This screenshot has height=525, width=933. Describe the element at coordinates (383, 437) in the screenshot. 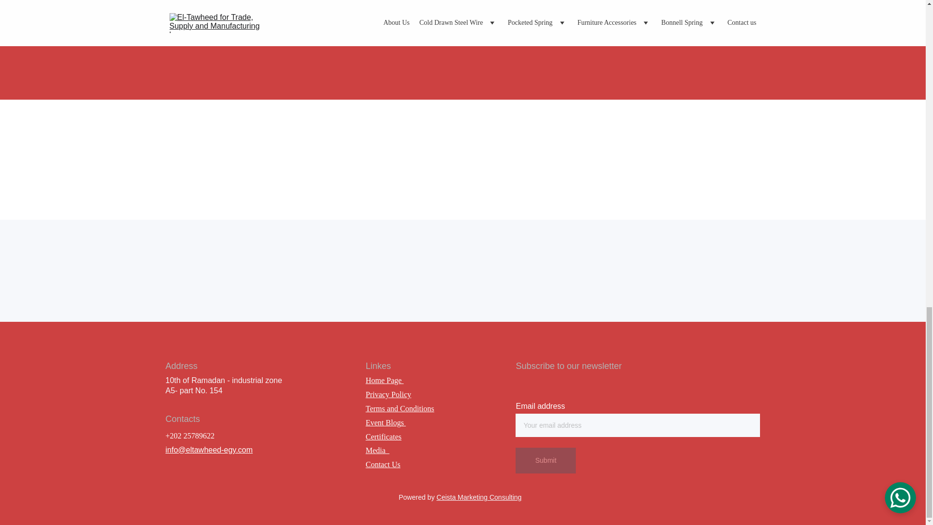

I see `Certificates` at that location.